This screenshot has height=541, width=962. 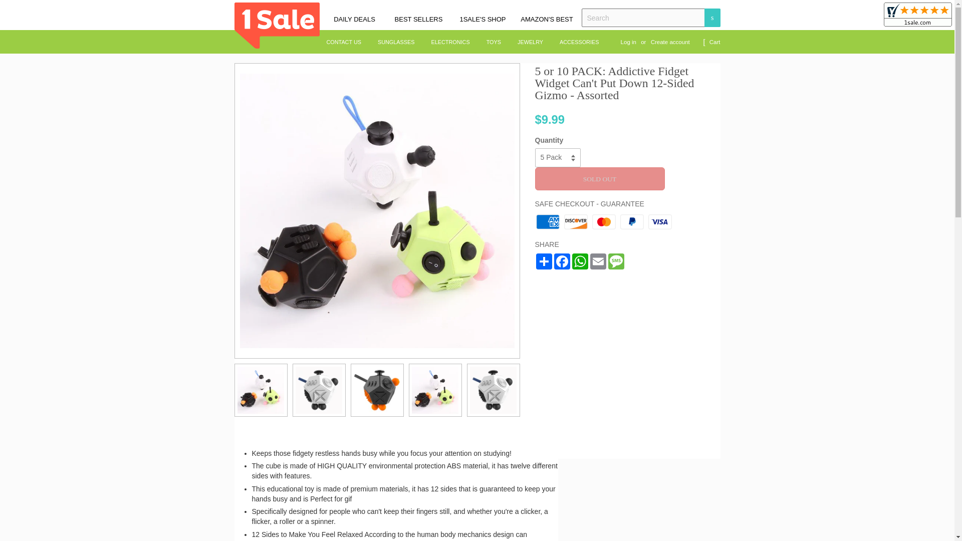 What do you see at coordinates (482, 20) in the screenshot?
I see `1SALE'S SHOP` at bounding box center [482, 20].